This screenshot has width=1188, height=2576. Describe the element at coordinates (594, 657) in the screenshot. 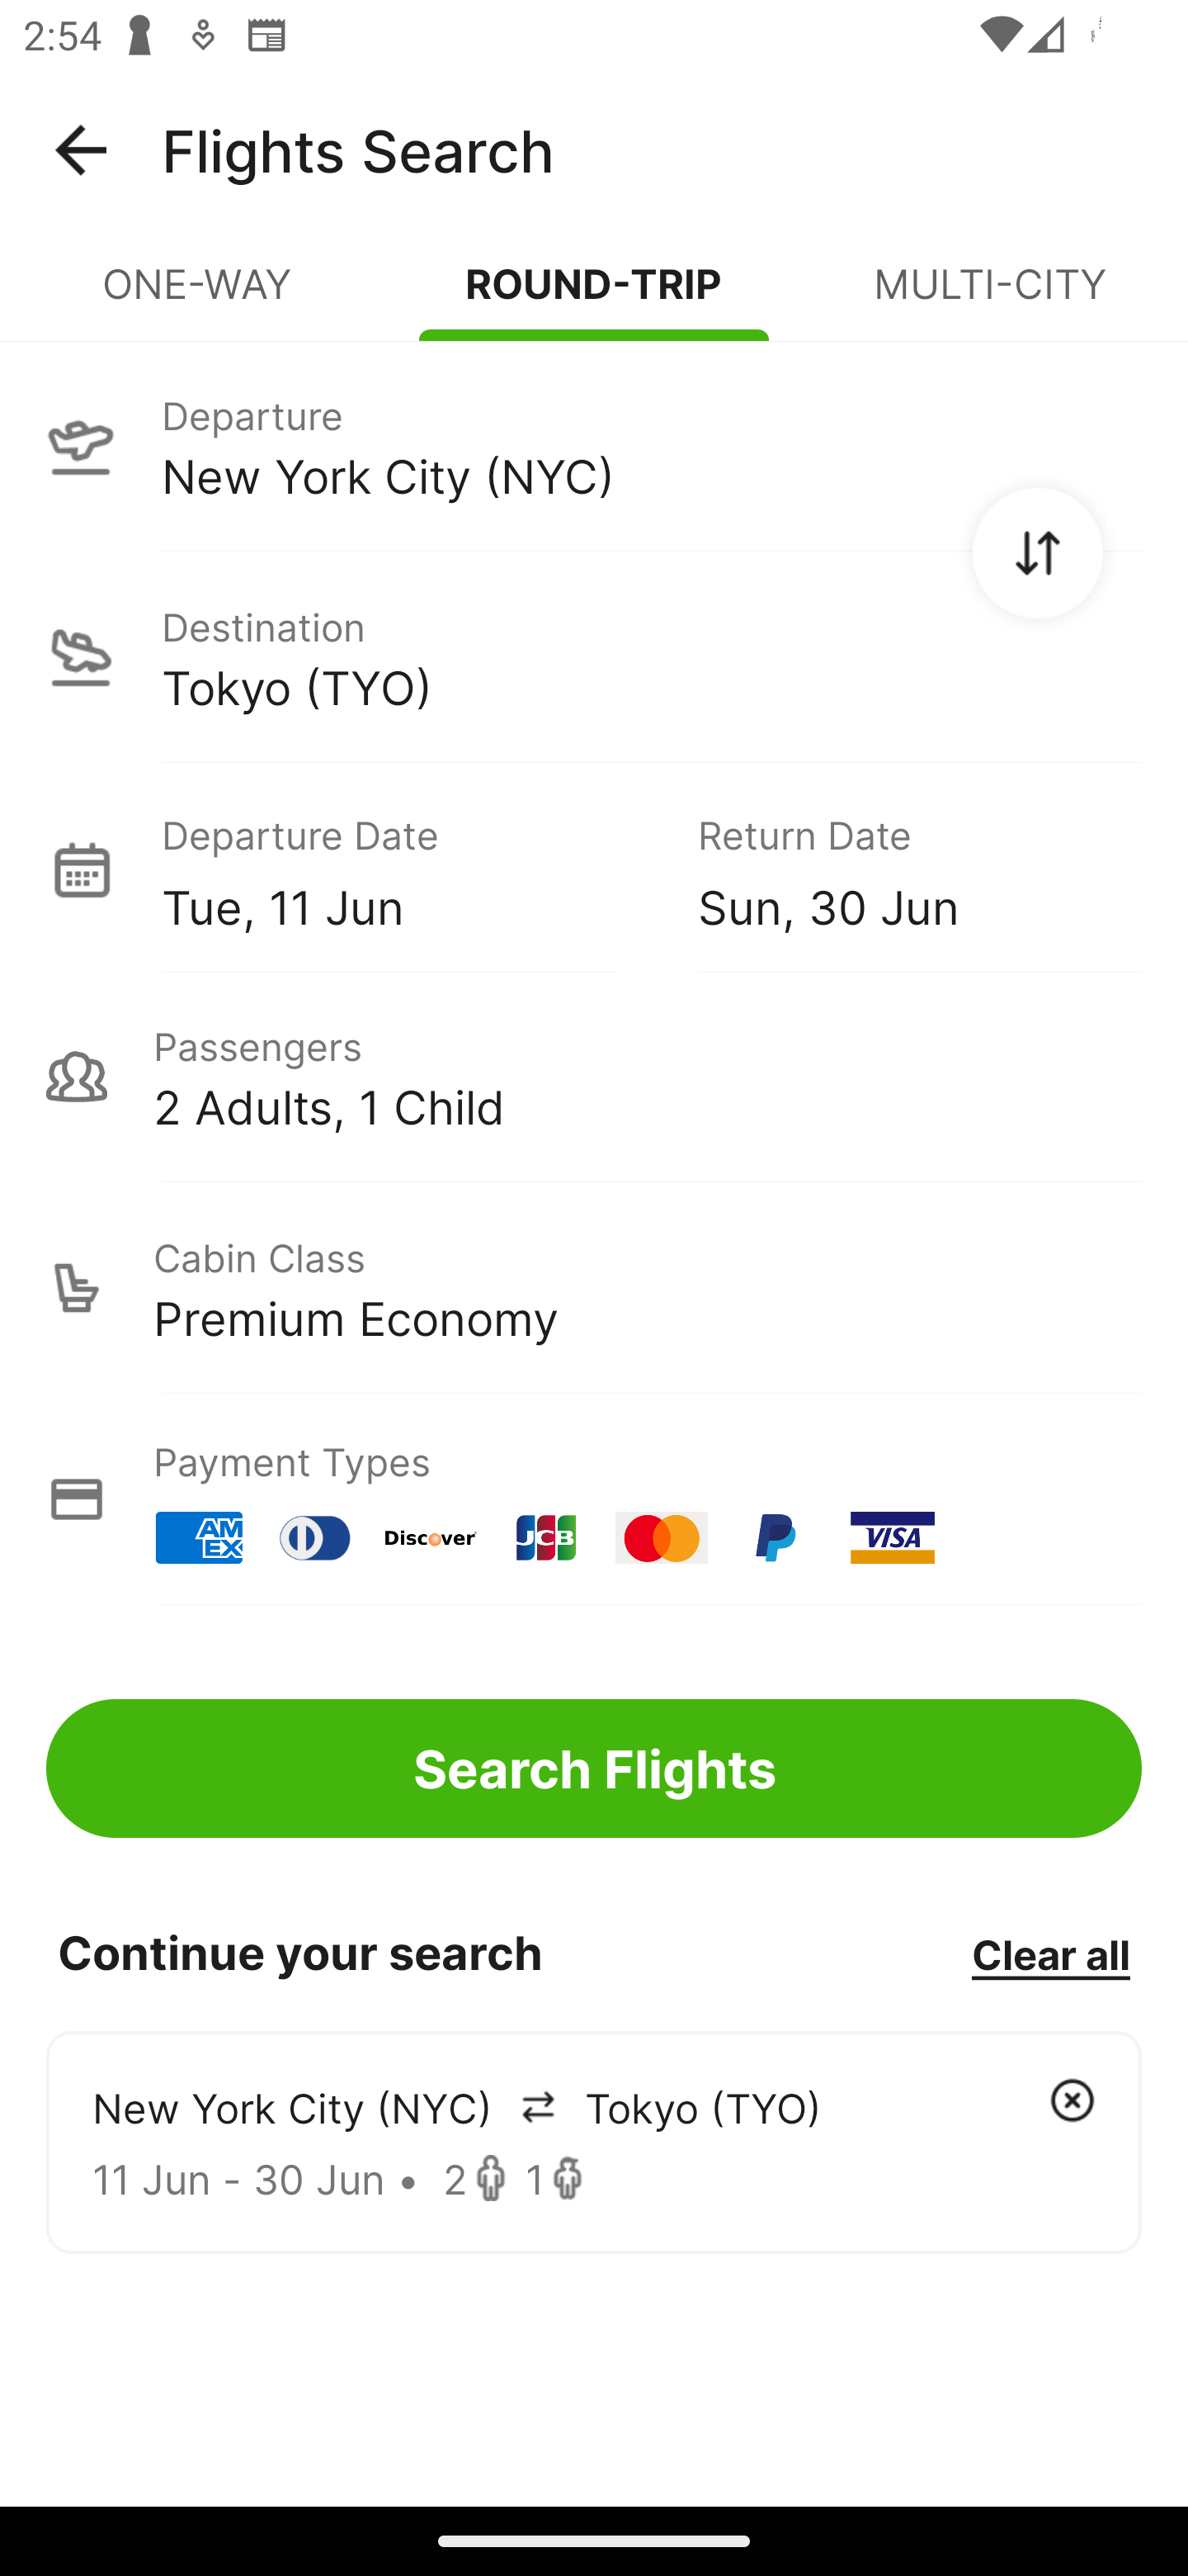

I see `Destination Tokyo (TYO)` at that location.